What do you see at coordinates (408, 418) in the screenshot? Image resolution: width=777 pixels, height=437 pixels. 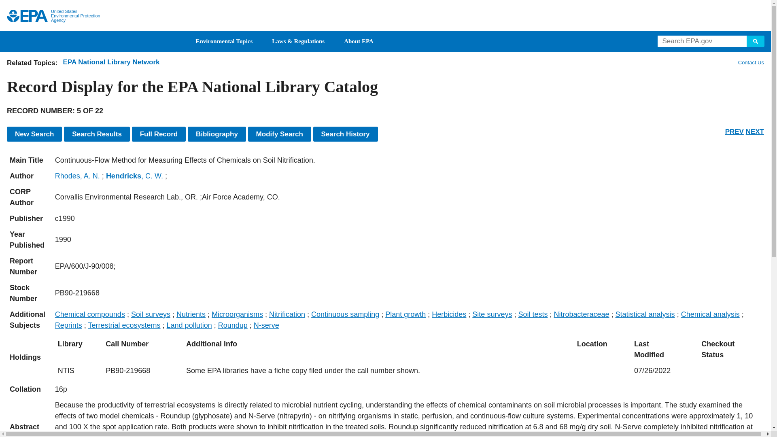 I see `full length text available by clicking full record` at bounding box center [408, 418].